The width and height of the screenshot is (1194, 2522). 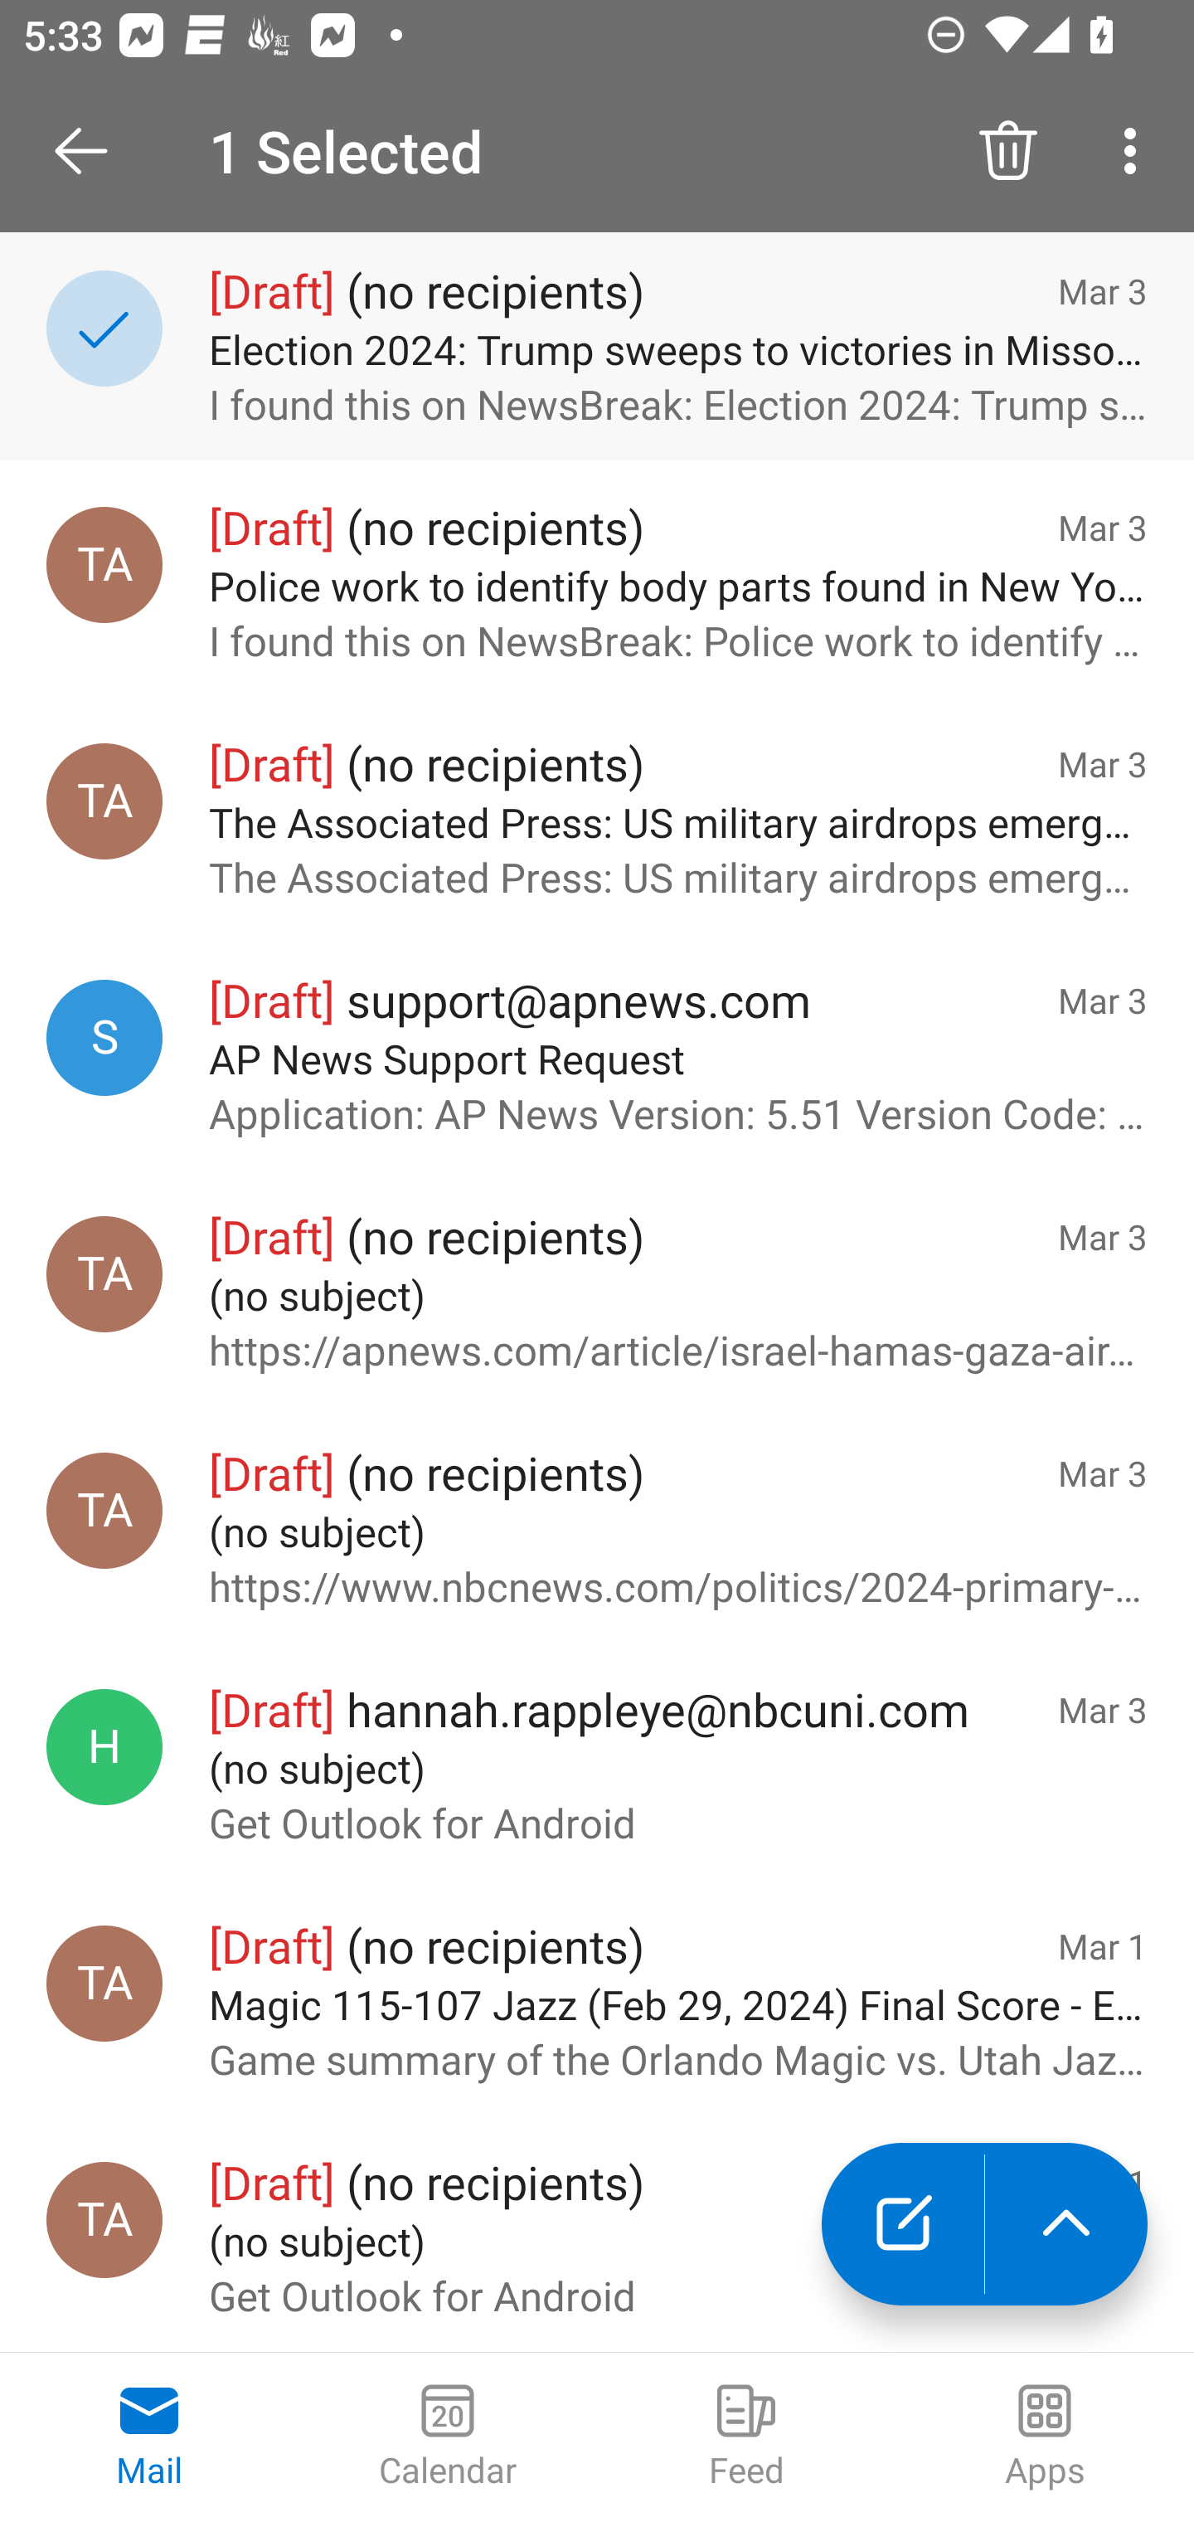 I want to click on Test Appium, testappium002@outlook.com, so click(x=104, y=1273).